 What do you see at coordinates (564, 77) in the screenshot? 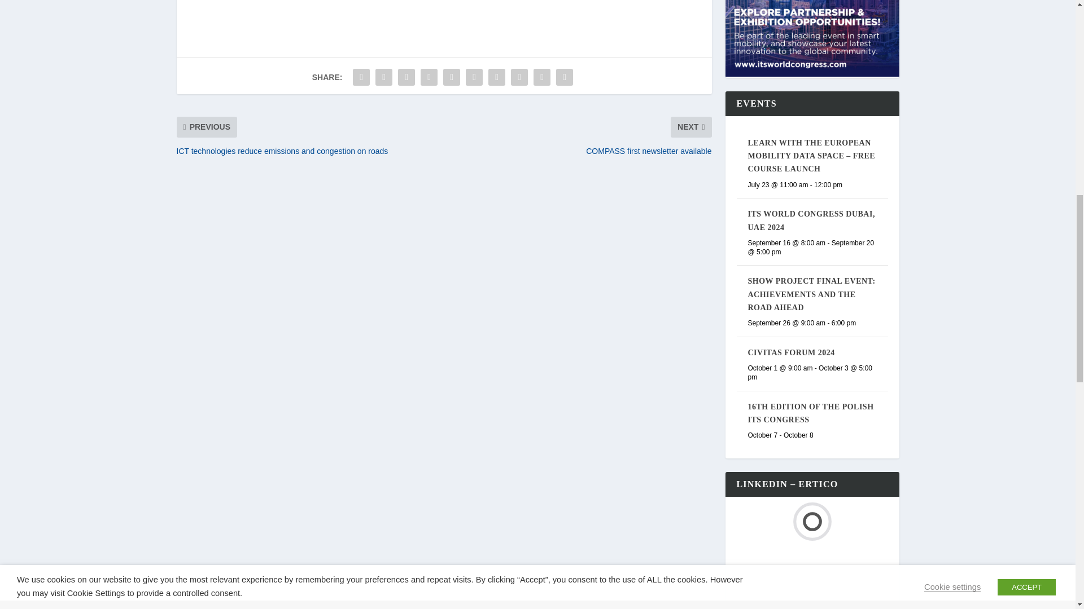
I see `Share "Mobility and Logistics Newsletter" via Print` at bounding box center [564, 77].